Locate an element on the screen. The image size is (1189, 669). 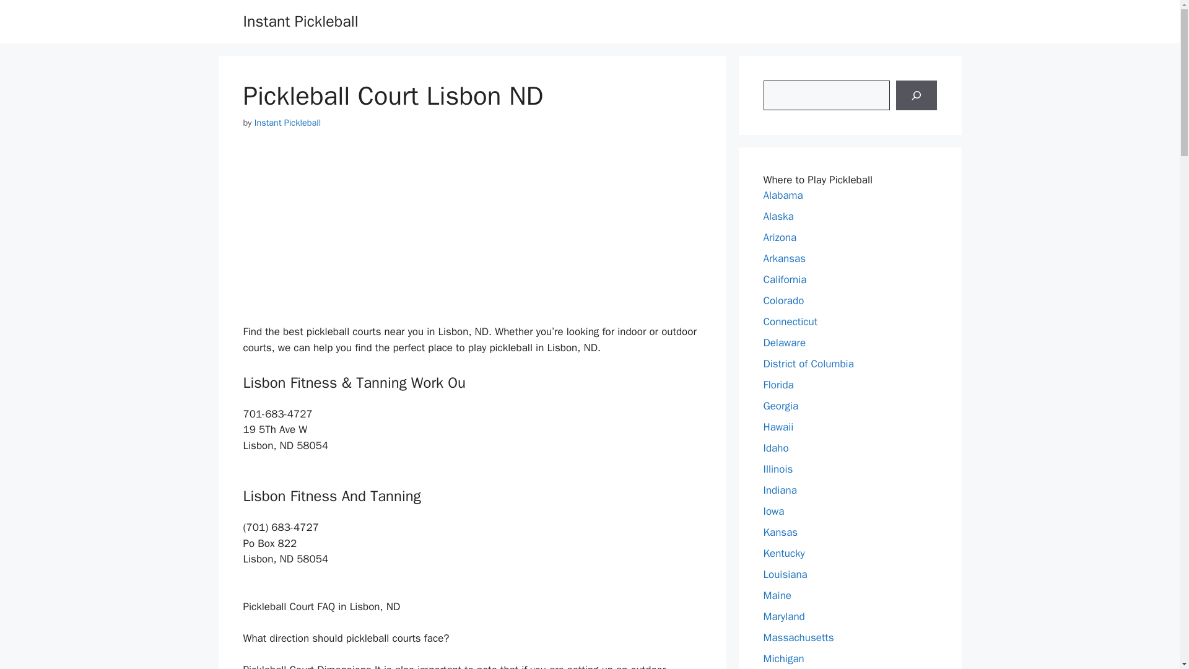
Massachusetts is located at coordinates (798, 638).